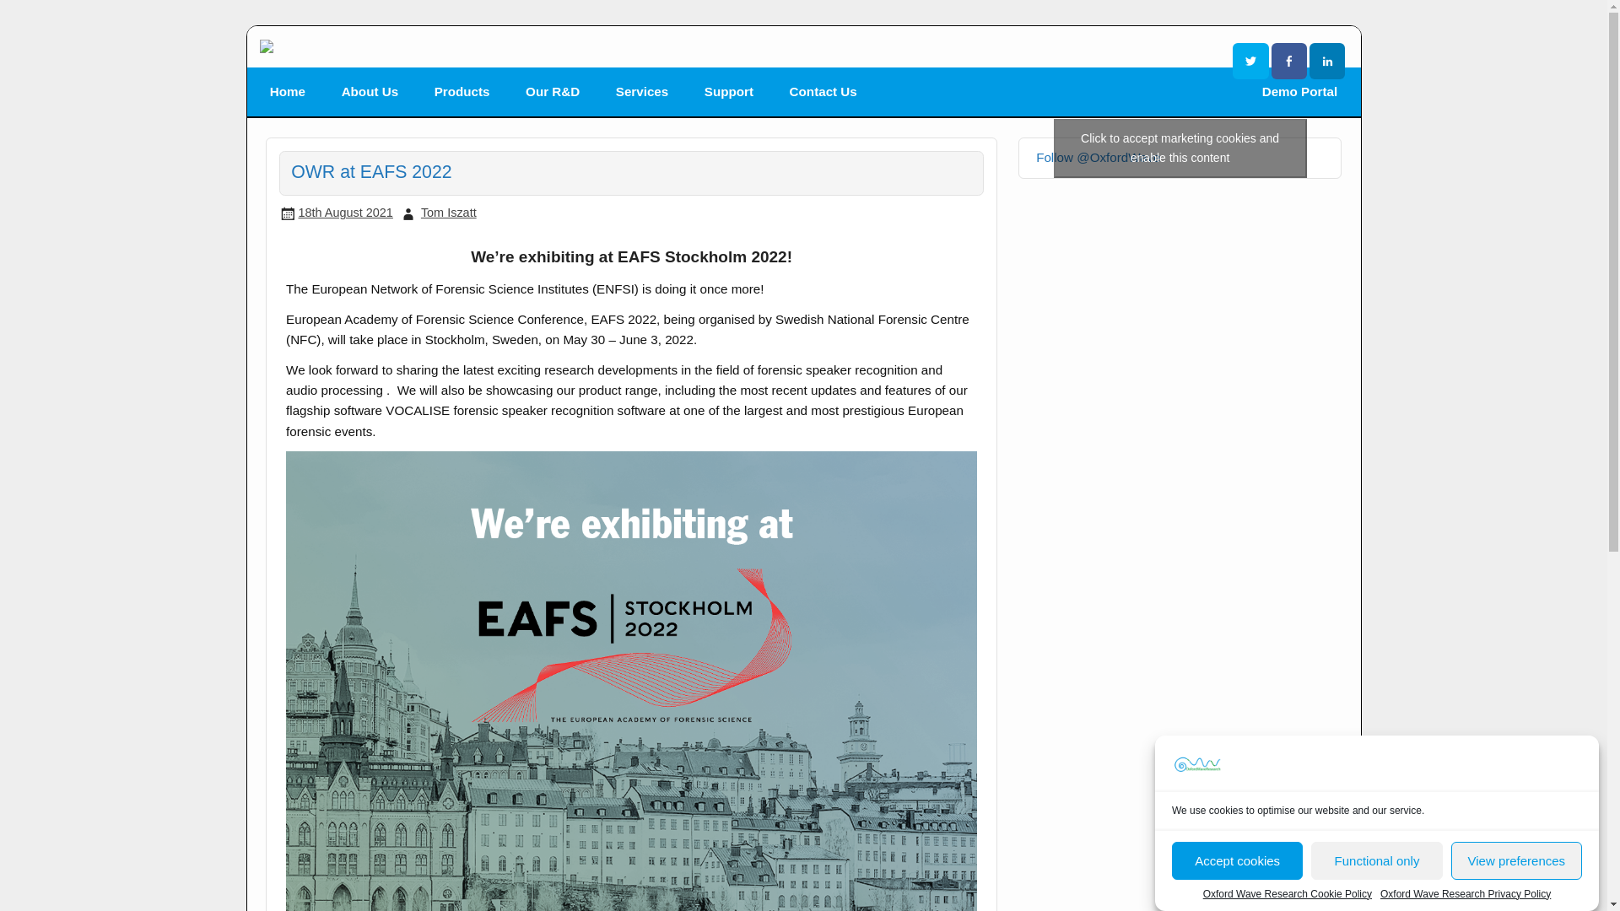 Image resolution: width=1620 pixels, height=911 pixels. I want to click on 10:23 am, so click(344, 213).